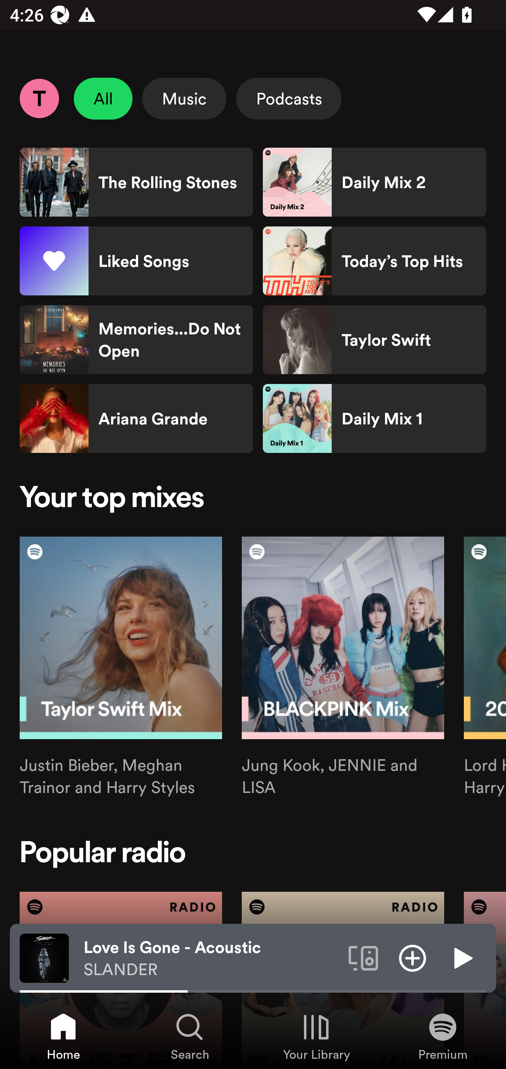 Image resolution: width=506 pixels, height=1069 pixels. I want to click on Home, Tab 1 of 4 Home Home, so click(63, 1036).